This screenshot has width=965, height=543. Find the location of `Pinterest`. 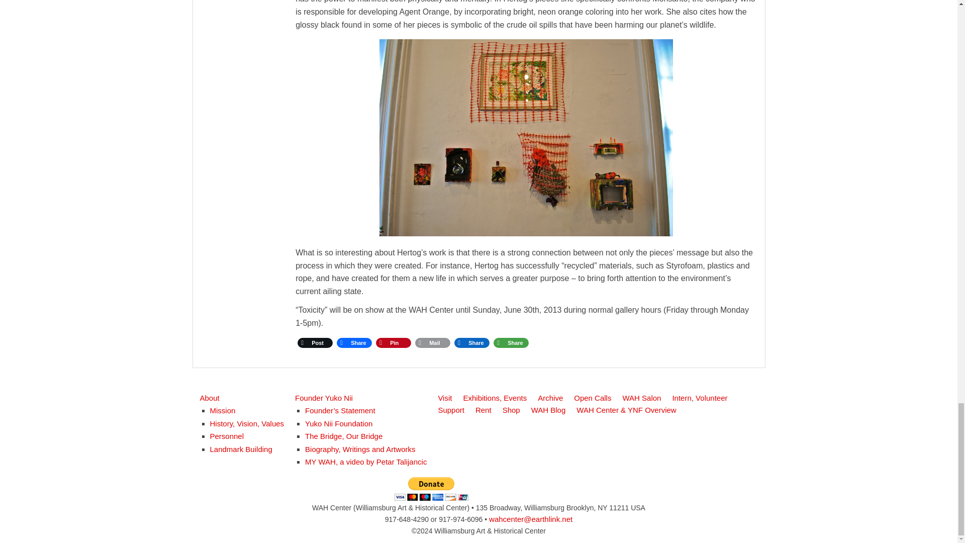

Pinterest is located at coordinates (393, 342).